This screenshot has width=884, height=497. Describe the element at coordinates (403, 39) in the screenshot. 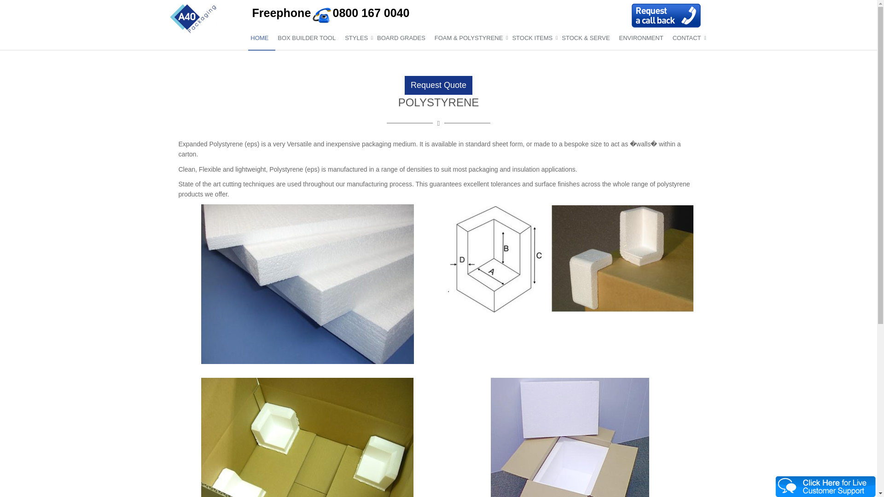

I see `BOARD GRADES` at that location.